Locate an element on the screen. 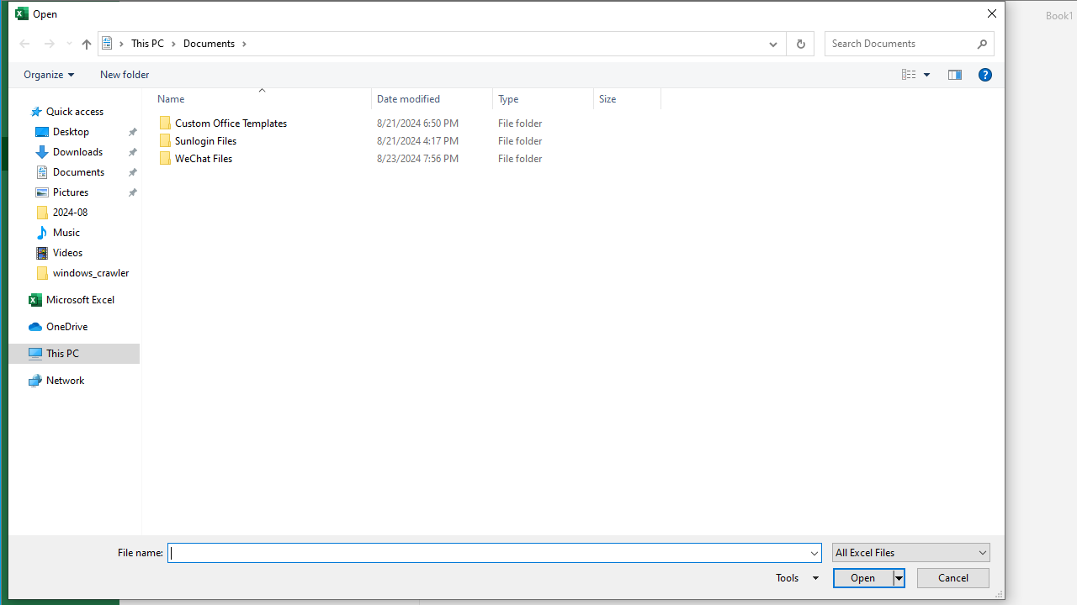 The image size is (1077, 605). Back (Alt + Left Arrow) is located at coordinates (24, 43).